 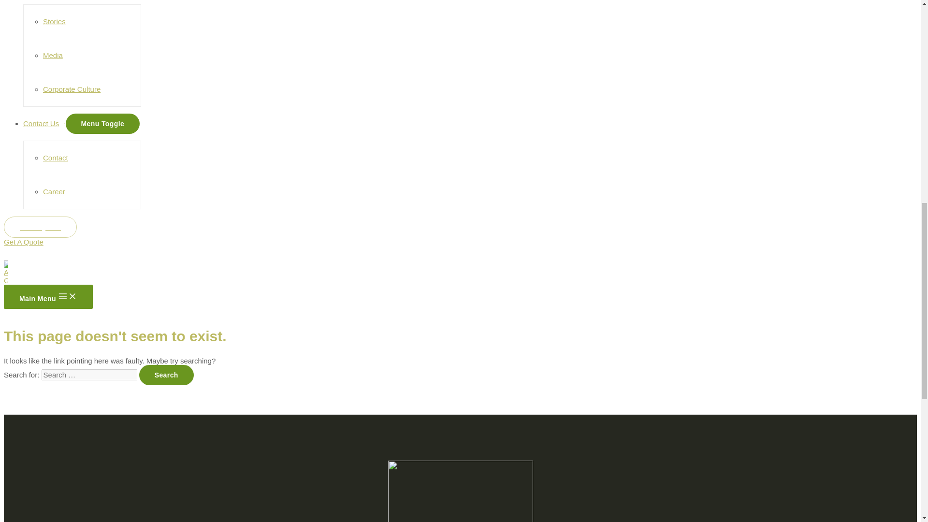 What do you see at coordinates (166, 375) in the screenshot?
I see `Search` at bounding box center [166, 375].